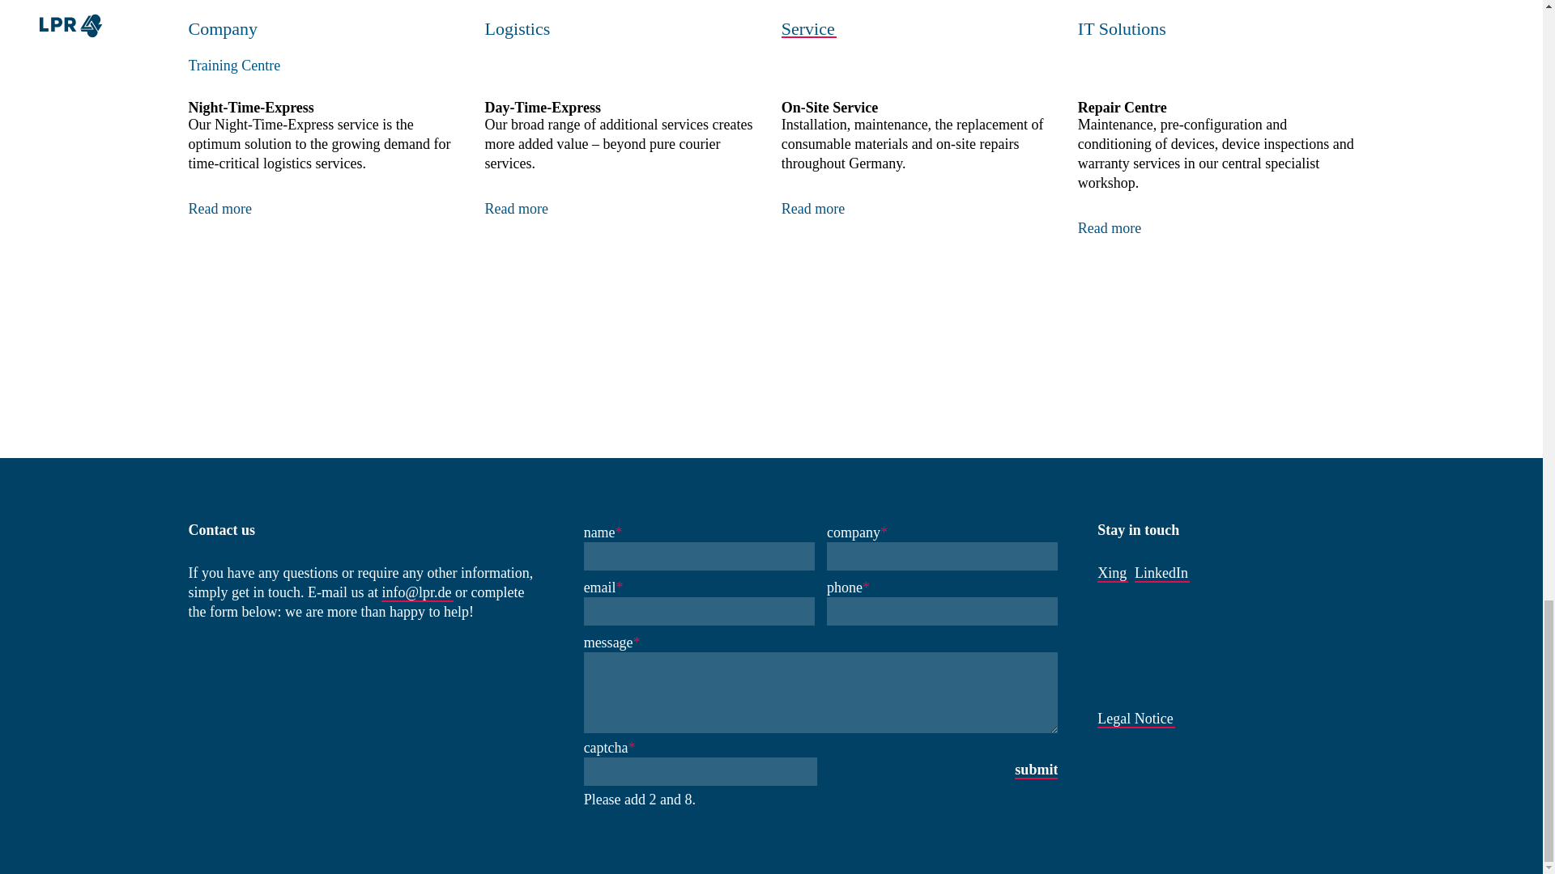  Describe the element at coordinates (1111, 573) in the screenshot. I see `Xing` at that location.